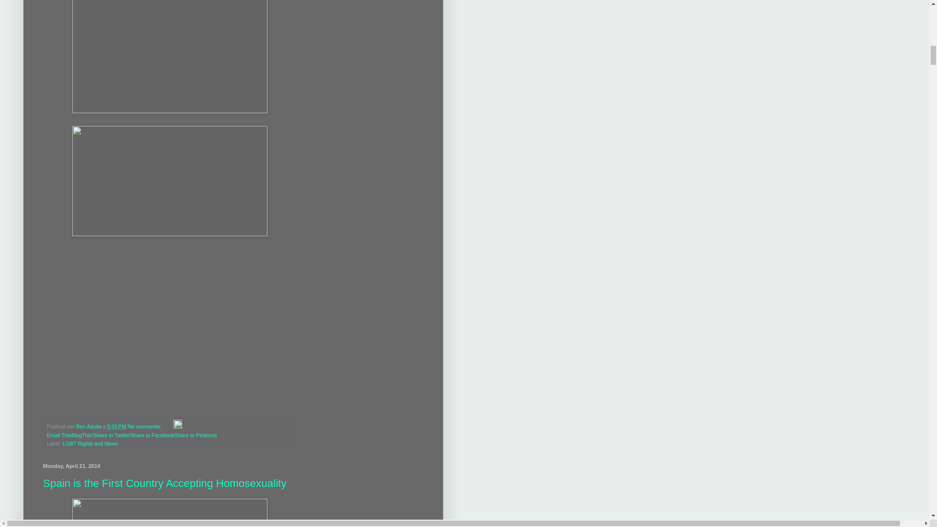 Image resolution: width=937 pixels, height=527 pixels. Describe the element at coordinates (90, 443) in the screenshot. I see `LGBT Rights and News` at that location.